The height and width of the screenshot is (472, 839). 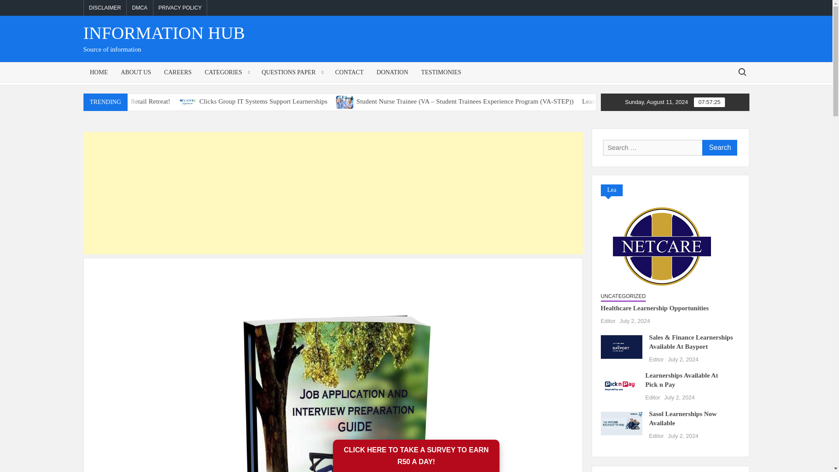 I want to click on PRIVACY POLICY, so click(x=180, y=8).